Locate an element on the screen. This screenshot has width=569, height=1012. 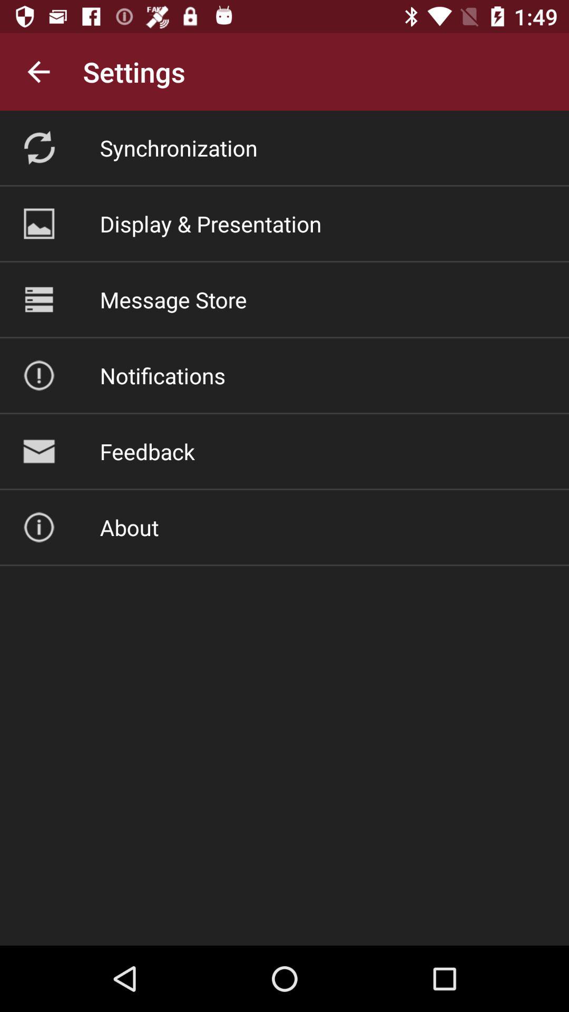
turn off icon below the feedback item is located at coordinates (129, 527).